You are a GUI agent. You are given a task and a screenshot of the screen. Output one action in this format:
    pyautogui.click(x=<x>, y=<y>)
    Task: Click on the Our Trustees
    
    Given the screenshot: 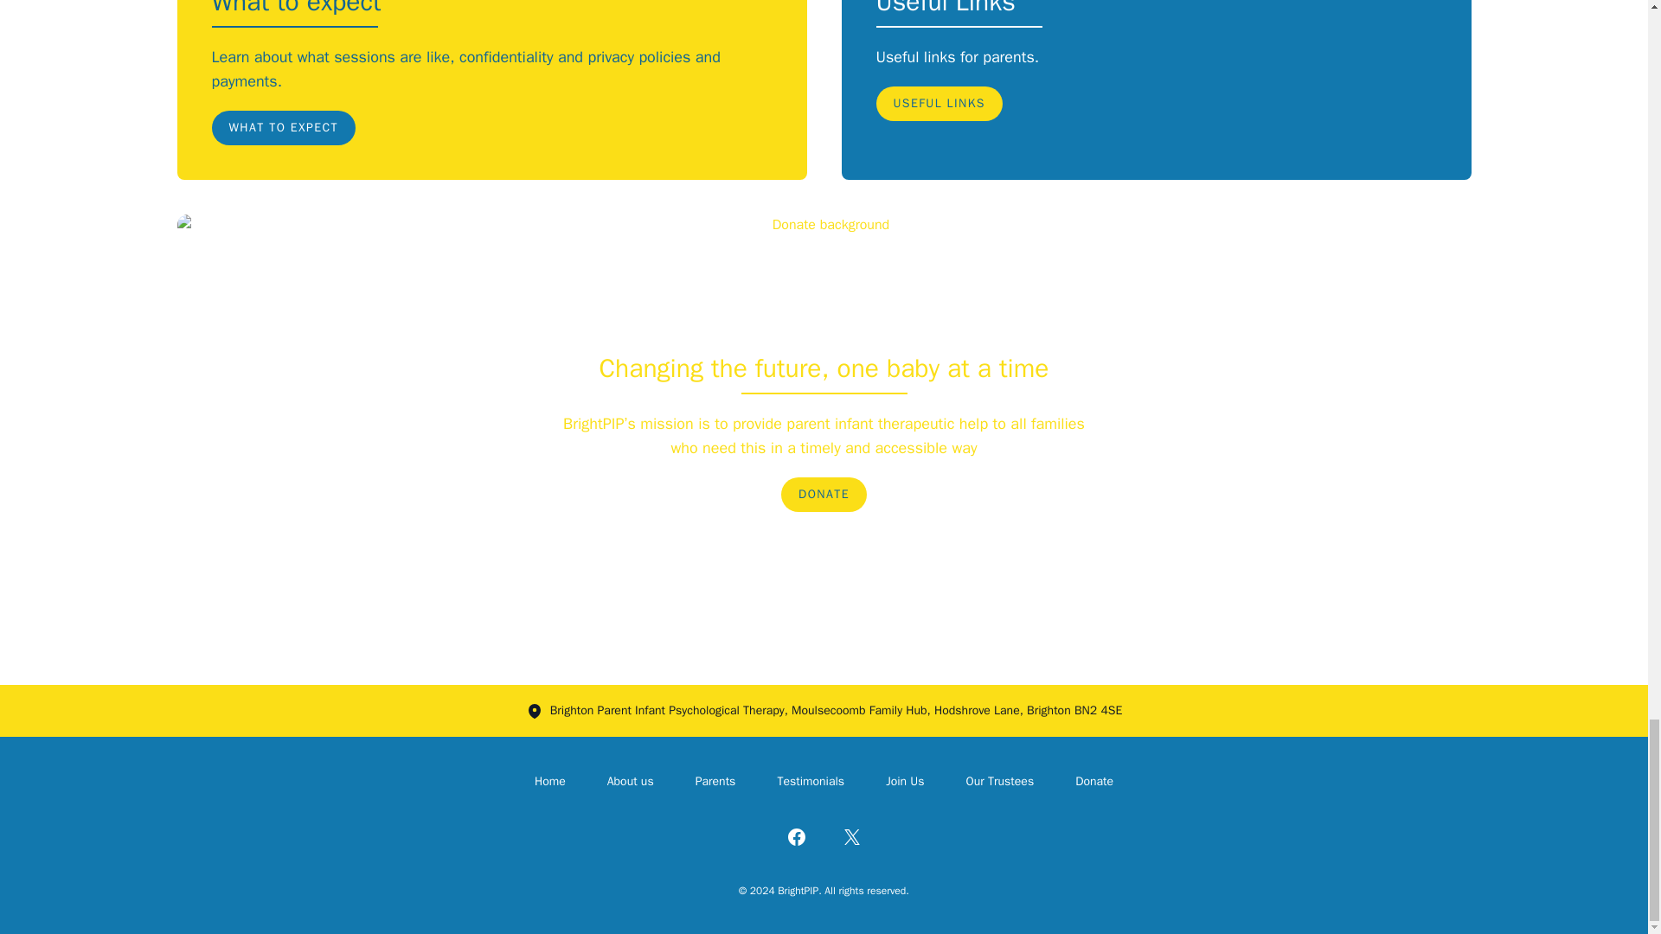 What is the action you would take?
    pyautogui.click(x=1000, y=781)
    